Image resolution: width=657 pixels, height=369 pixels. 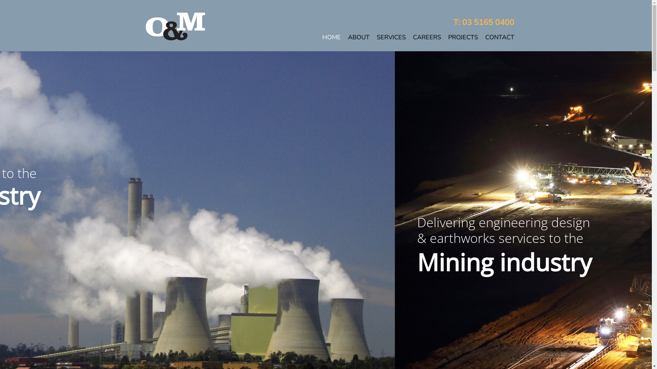 I want to click on CONTACT, so click(x=496, y=38).